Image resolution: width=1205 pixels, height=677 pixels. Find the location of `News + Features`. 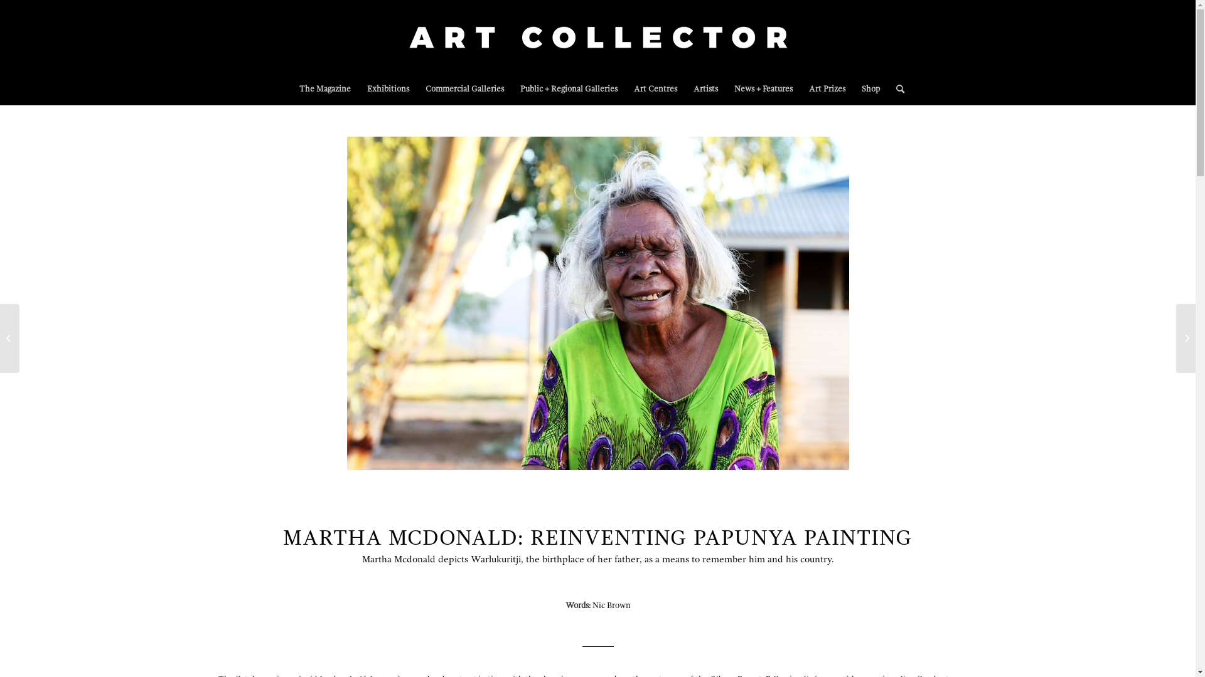

News + Features is located at coordinates (763, 90).